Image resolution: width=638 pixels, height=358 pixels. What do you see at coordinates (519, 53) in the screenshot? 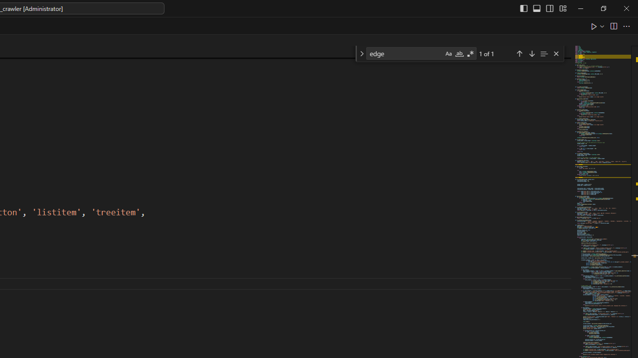
I see `Previous Match (Shift+Enter)` at bounding box center [519, 53].